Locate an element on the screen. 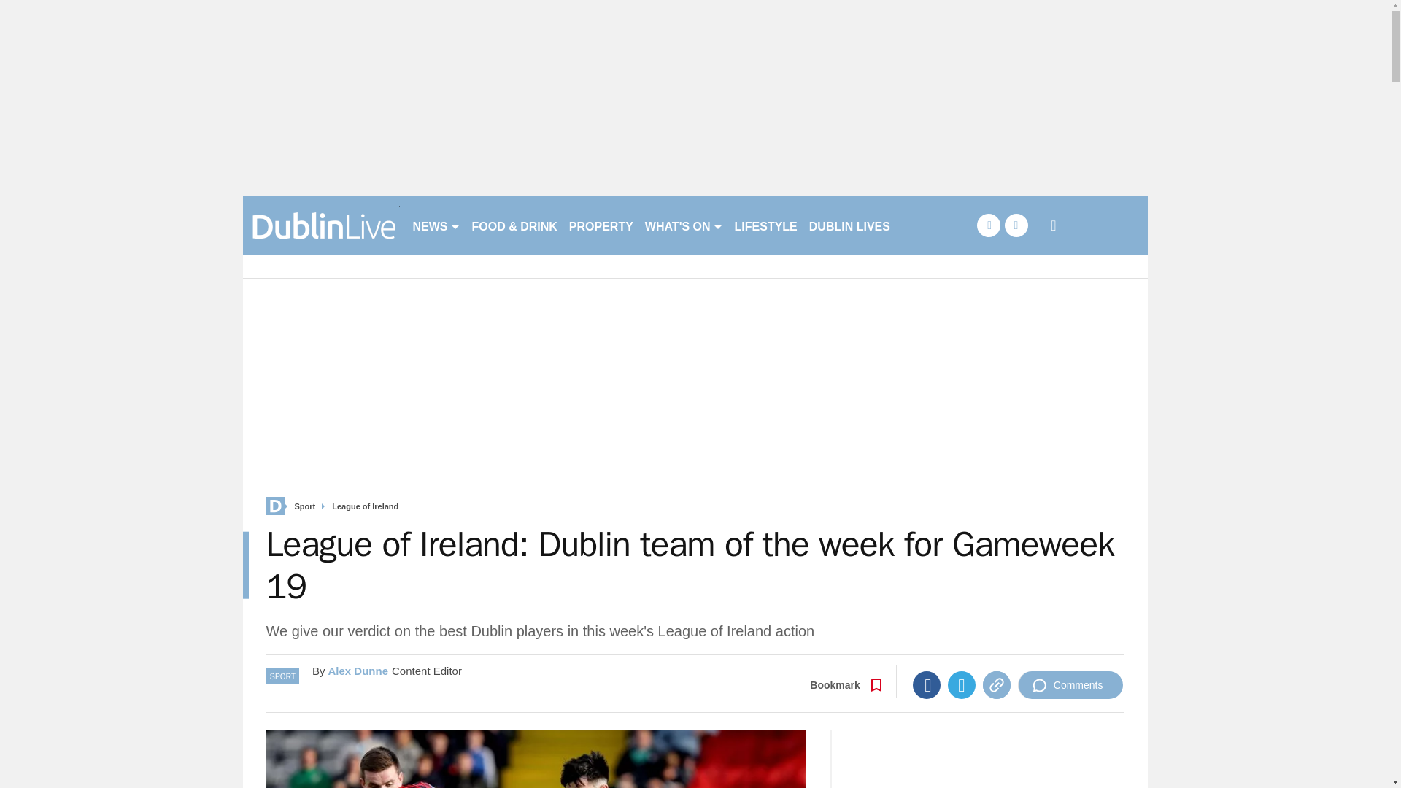  facebook is located at coordinates (988, 225).